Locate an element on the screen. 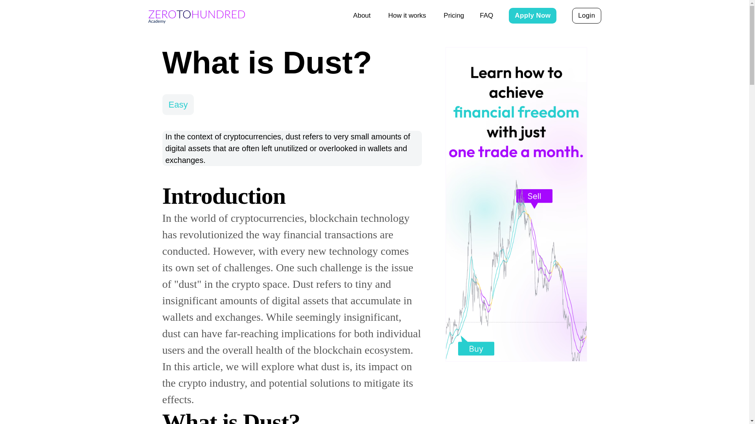 Image resolution: width=755 pixels, height=424 pixels. Pricing is located at coordinates (454, 15).